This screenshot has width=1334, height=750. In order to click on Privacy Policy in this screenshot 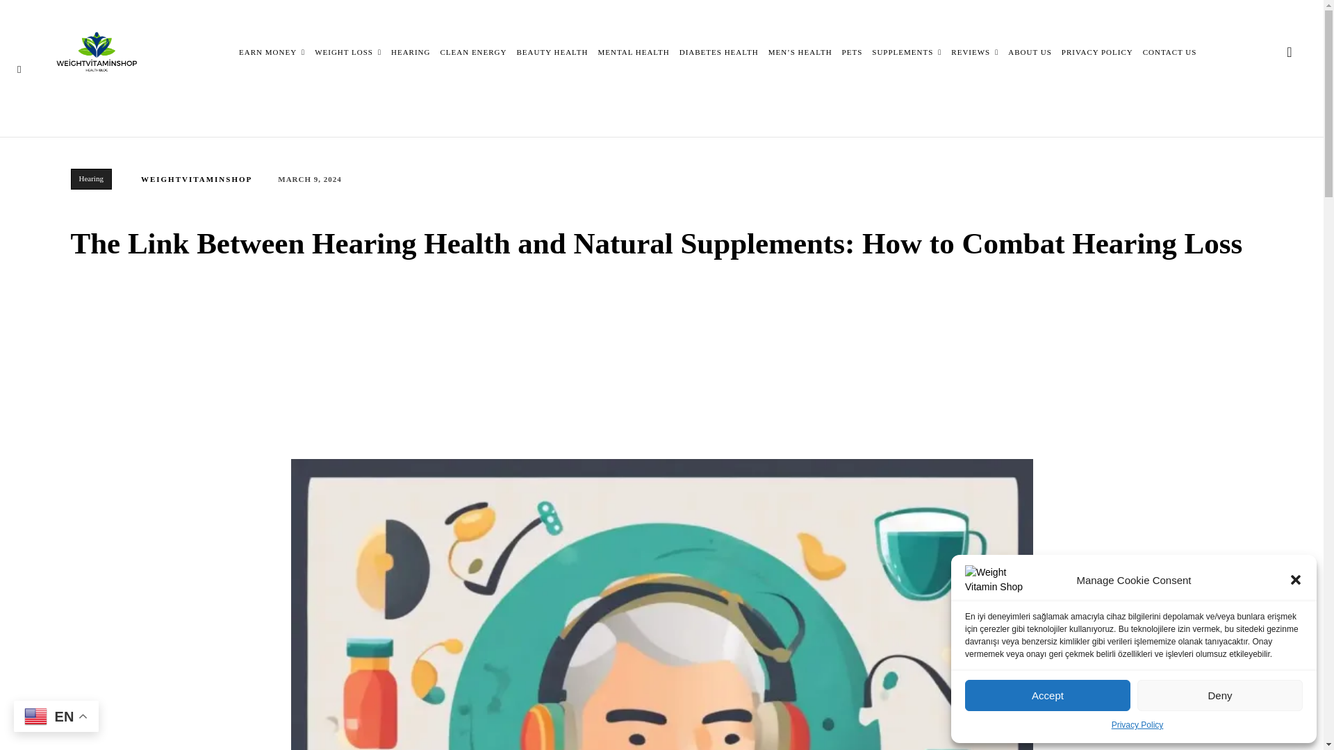, I will do `click(1137, 725)`.